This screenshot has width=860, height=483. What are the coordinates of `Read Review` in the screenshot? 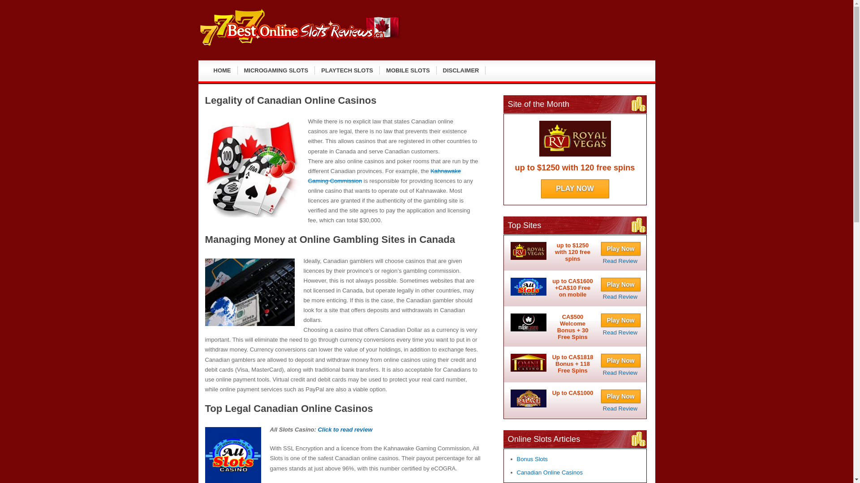 It's located at (620, 409).